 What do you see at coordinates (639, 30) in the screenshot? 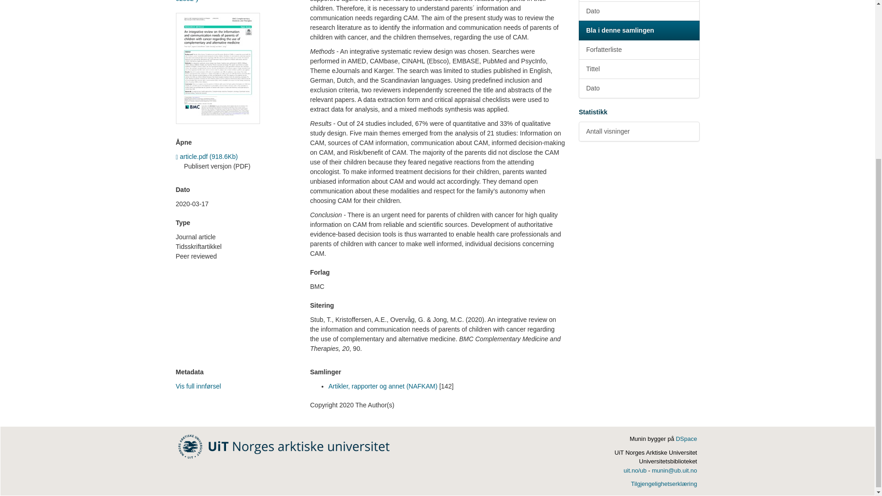
I see `Bla i denne samlingen` at bounding box center [639, 30].